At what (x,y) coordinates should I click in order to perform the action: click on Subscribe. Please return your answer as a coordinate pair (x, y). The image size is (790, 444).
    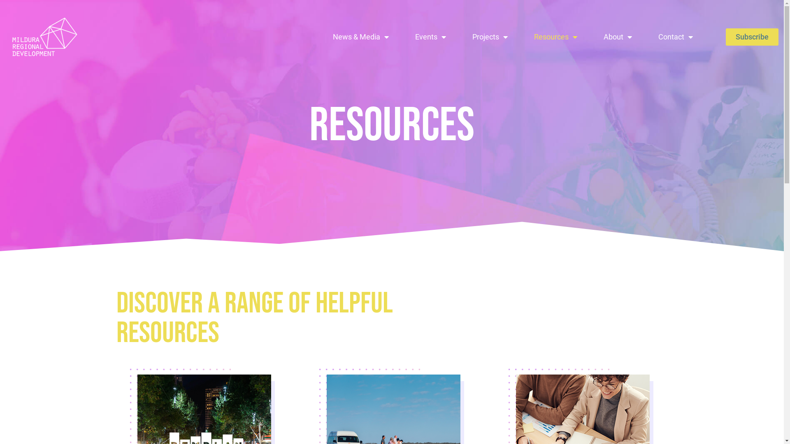
    Looking at the image, I should click on (752, 37).